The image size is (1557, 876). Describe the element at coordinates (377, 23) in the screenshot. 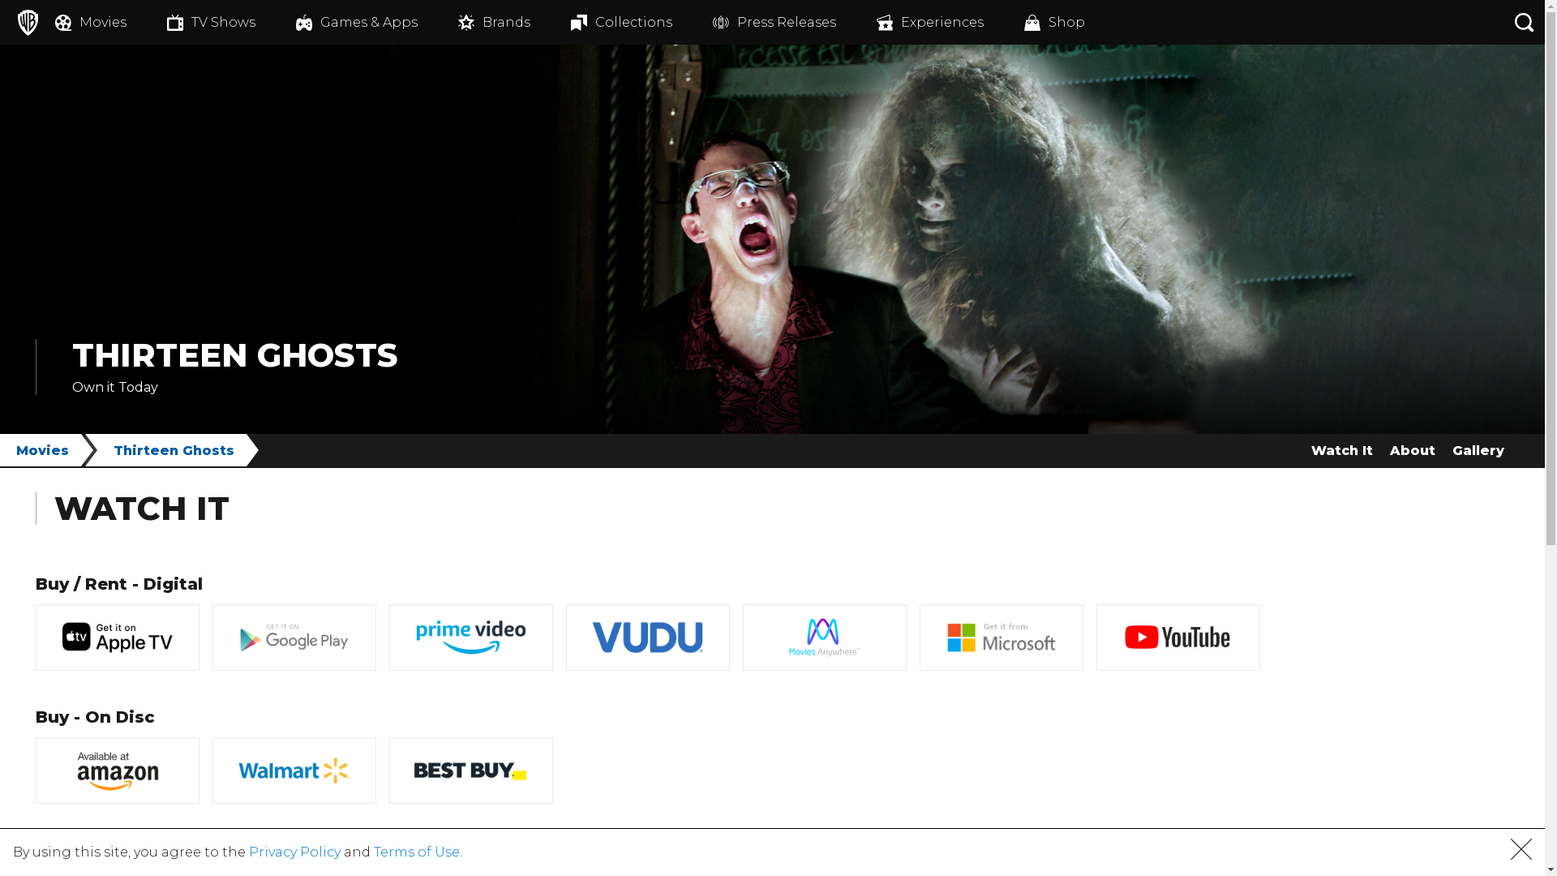

I see `Games & Apps` at that location.